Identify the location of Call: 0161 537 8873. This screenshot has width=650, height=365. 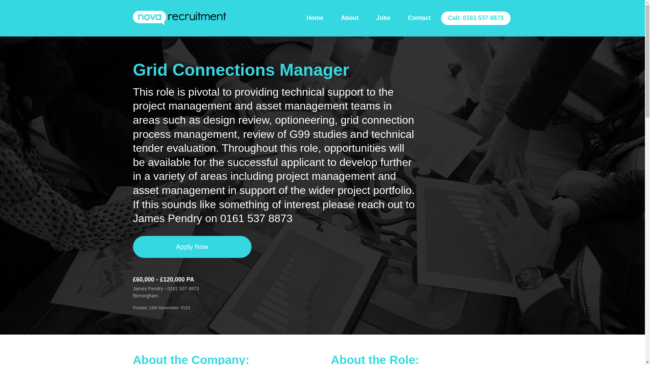
(476, 18).